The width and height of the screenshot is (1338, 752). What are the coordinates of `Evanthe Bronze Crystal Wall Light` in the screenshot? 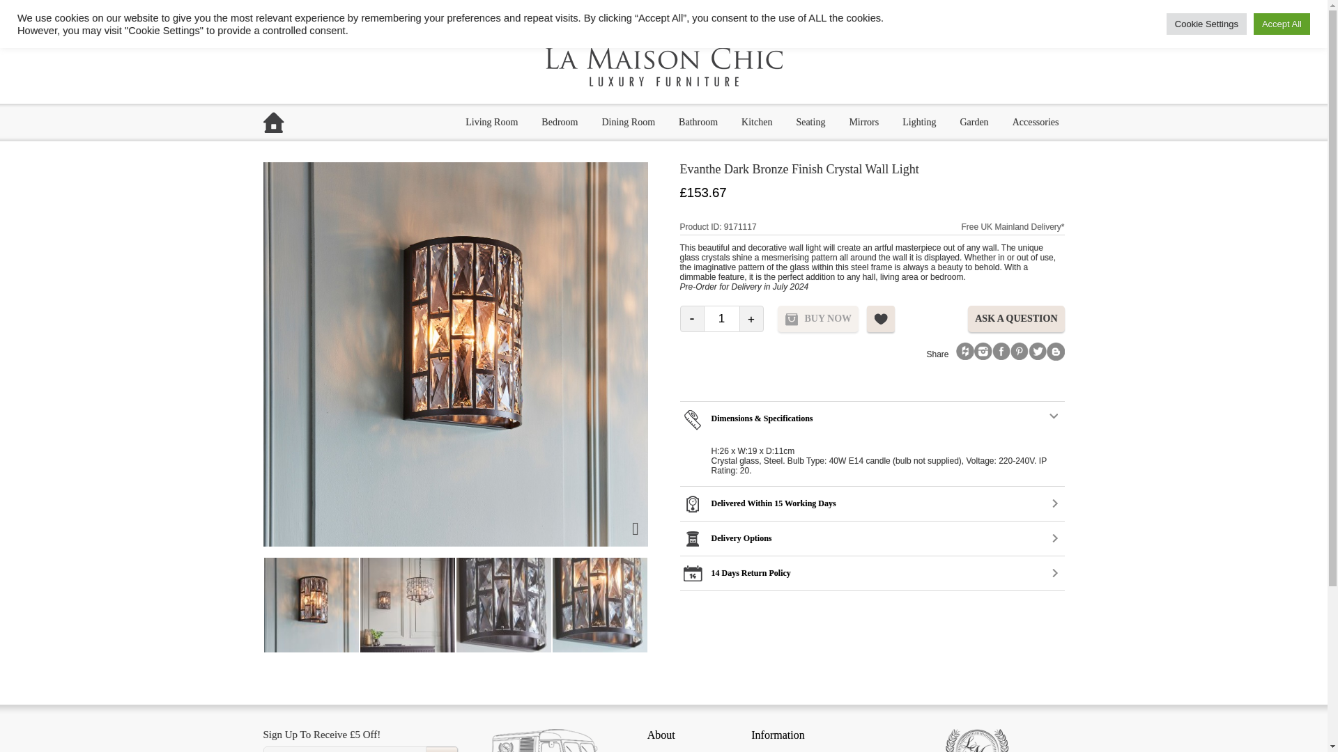 It's located at (215, 605).